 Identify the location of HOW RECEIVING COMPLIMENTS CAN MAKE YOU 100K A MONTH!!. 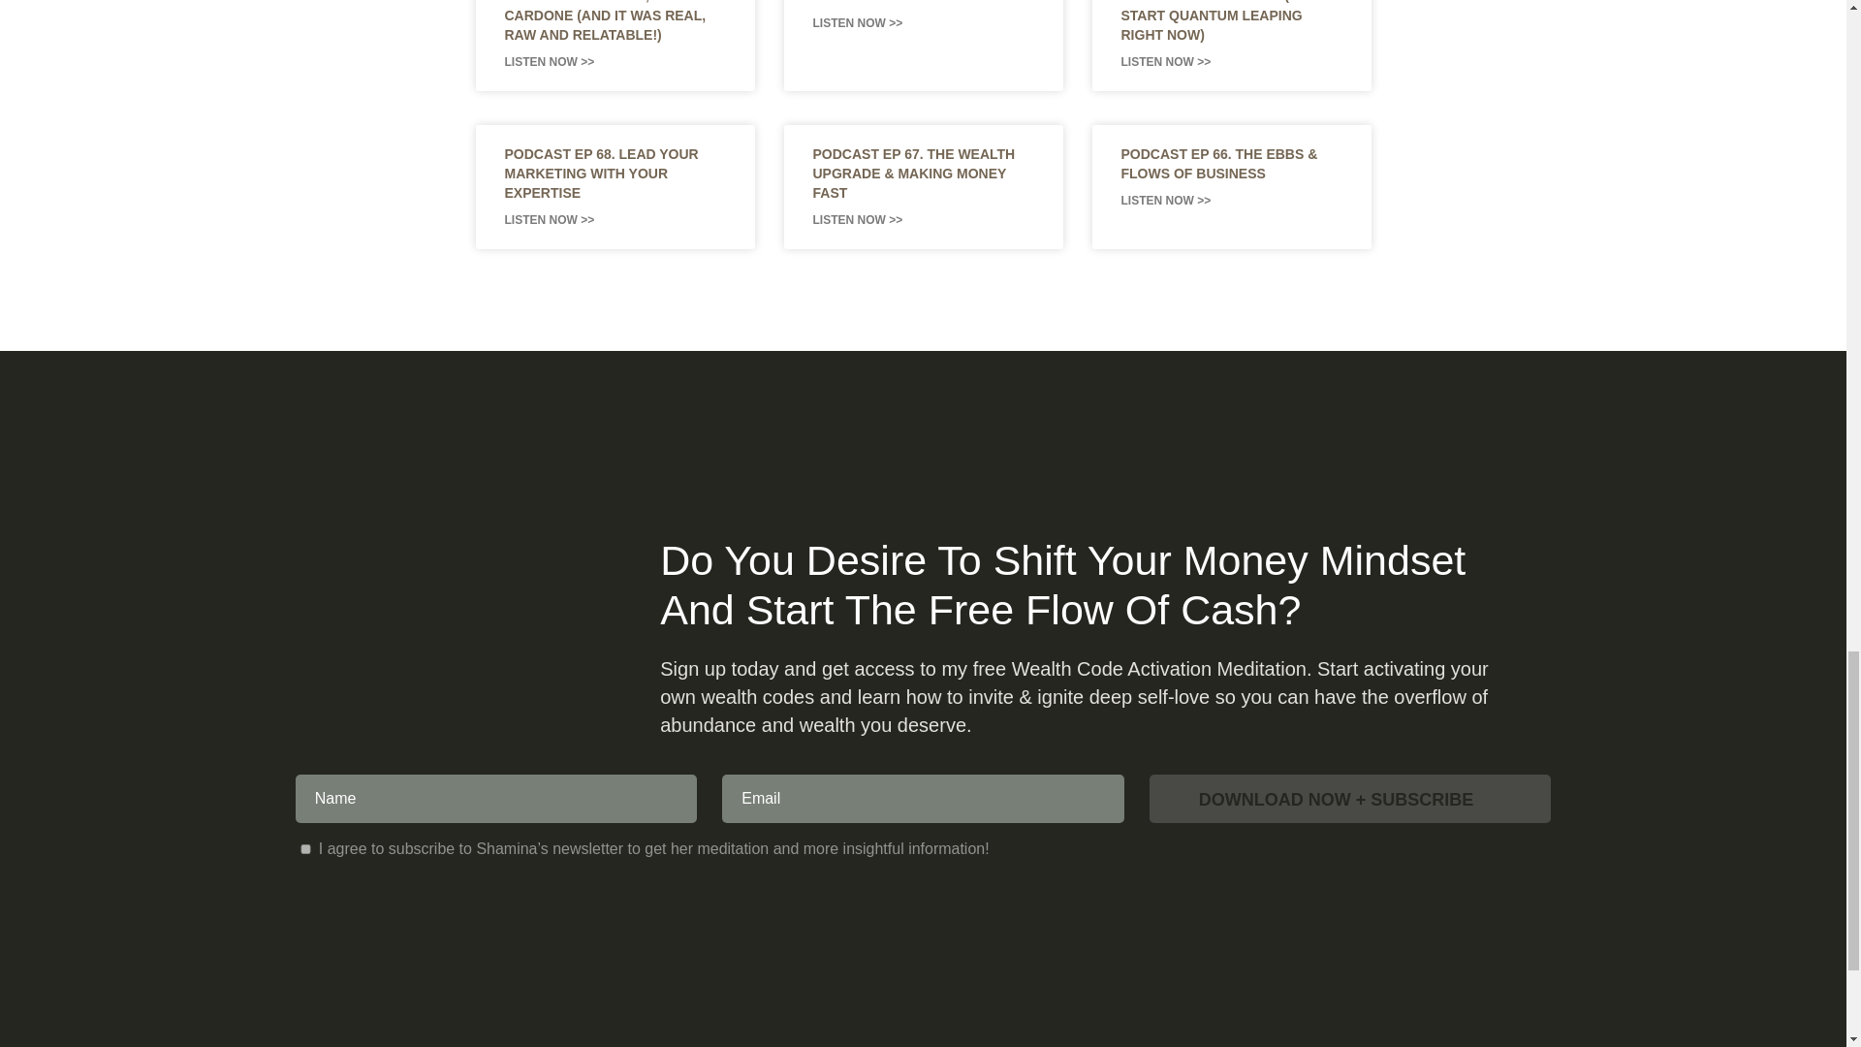
(920, 2).